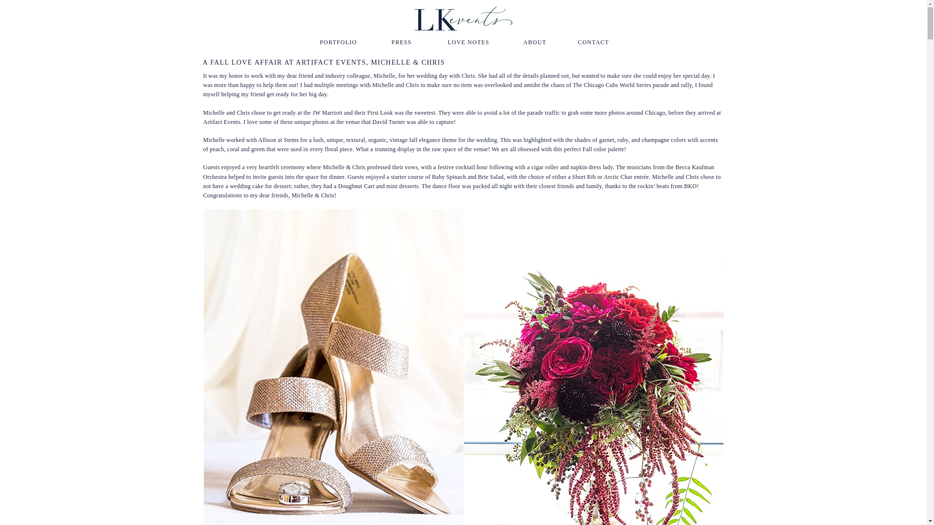  What do you see at coordinates (402, 42) in the screenshot?
I see `PRESS` at bounding box center [402, 42].